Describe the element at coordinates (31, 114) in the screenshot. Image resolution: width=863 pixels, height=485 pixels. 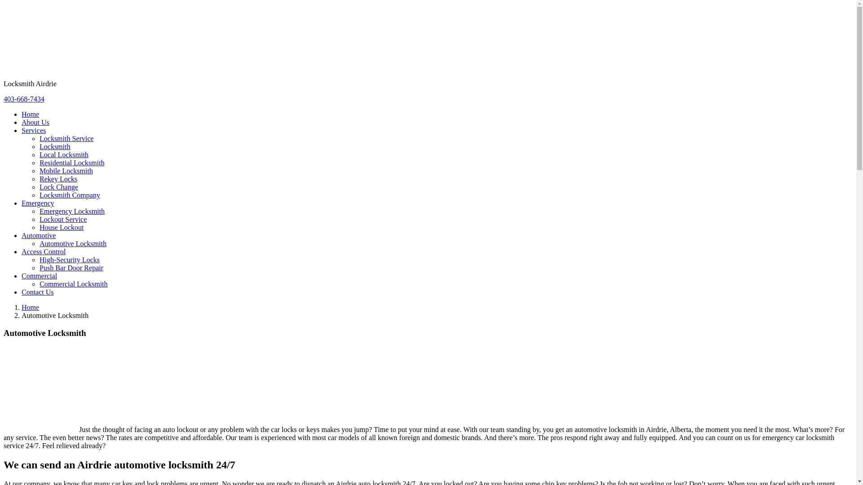
I see `Home` at that location.